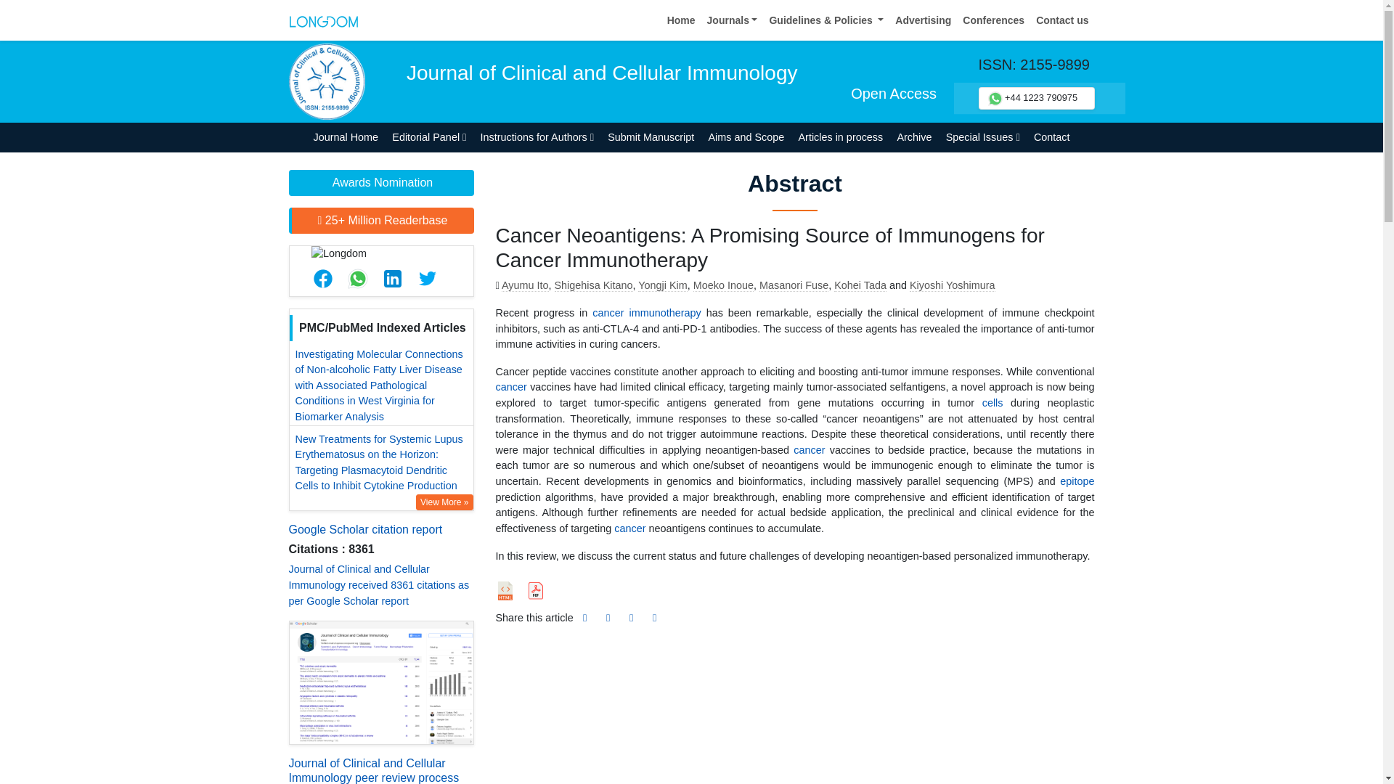  What do you see at coordinates (922, 20) in the screenshot?
I see `Advertising` at bounding box center [922, 20].